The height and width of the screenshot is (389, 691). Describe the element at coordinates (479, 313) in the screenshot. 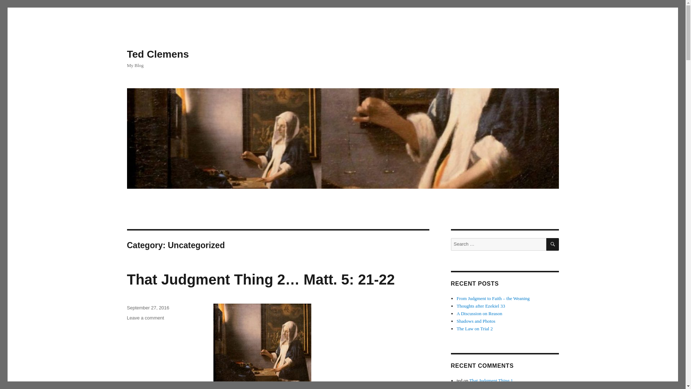

I see `A Discussion on Reason` at that location.